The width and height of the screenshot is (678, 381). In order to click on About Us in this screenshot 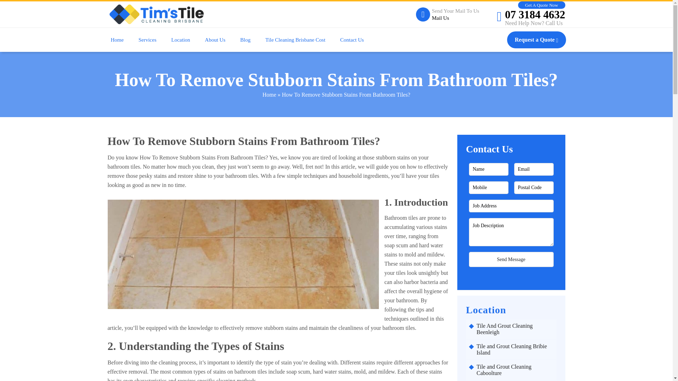, I will do `click(215, 40)`.